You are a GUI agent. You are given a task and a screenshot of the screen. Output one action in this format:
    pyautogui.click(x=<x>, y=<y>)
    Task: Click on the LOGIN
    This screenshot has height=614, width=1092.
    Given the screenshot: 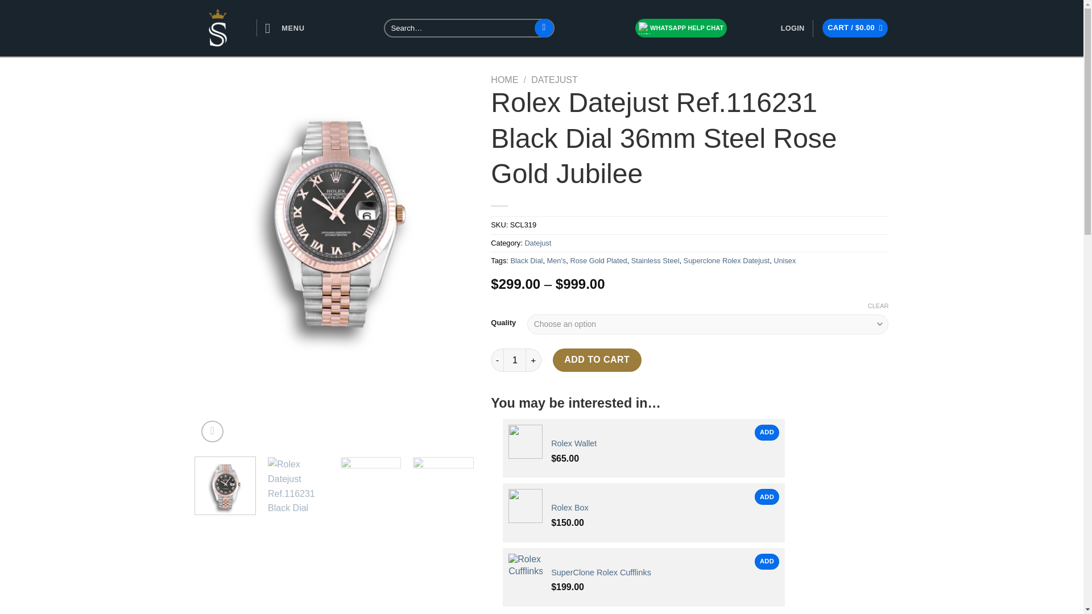 What is the action you would take?
    pyautogui.click(x=793, y=28)
    